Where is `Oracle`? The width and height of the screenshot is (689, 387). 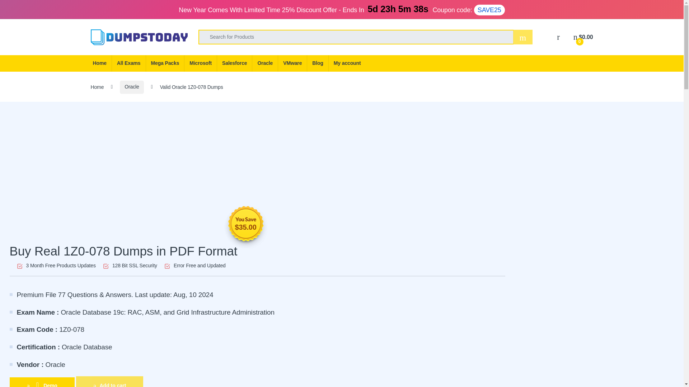 Oracle is located at coordinates (265, 63).